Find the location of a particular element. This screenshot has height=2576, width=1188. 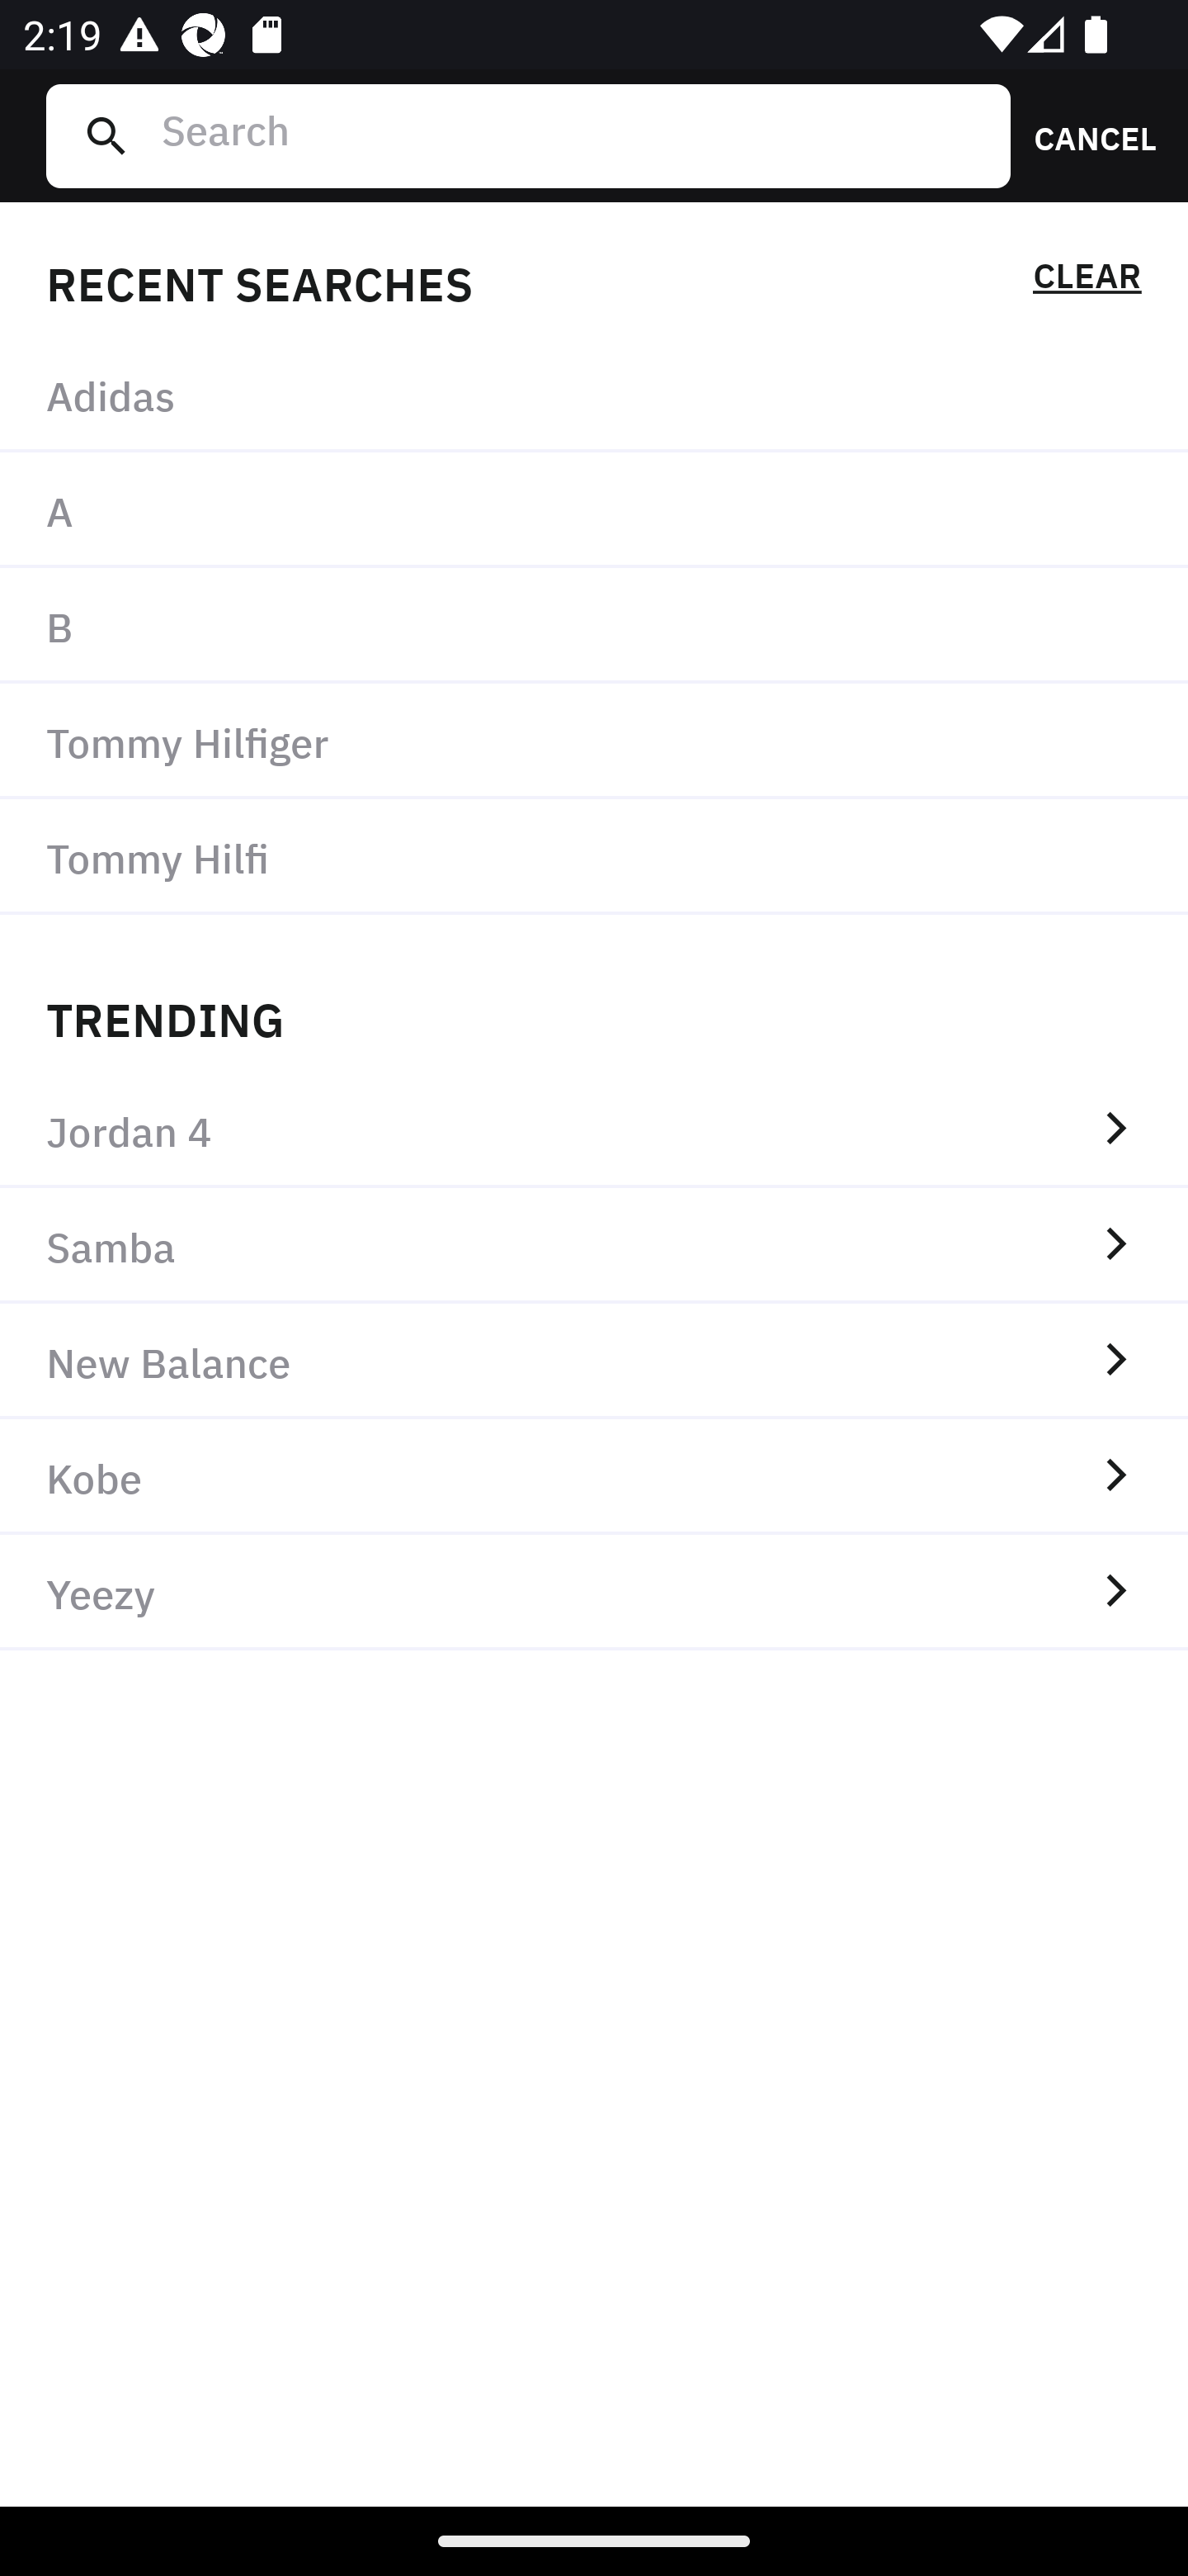

A is located at coordinates (594, 511).